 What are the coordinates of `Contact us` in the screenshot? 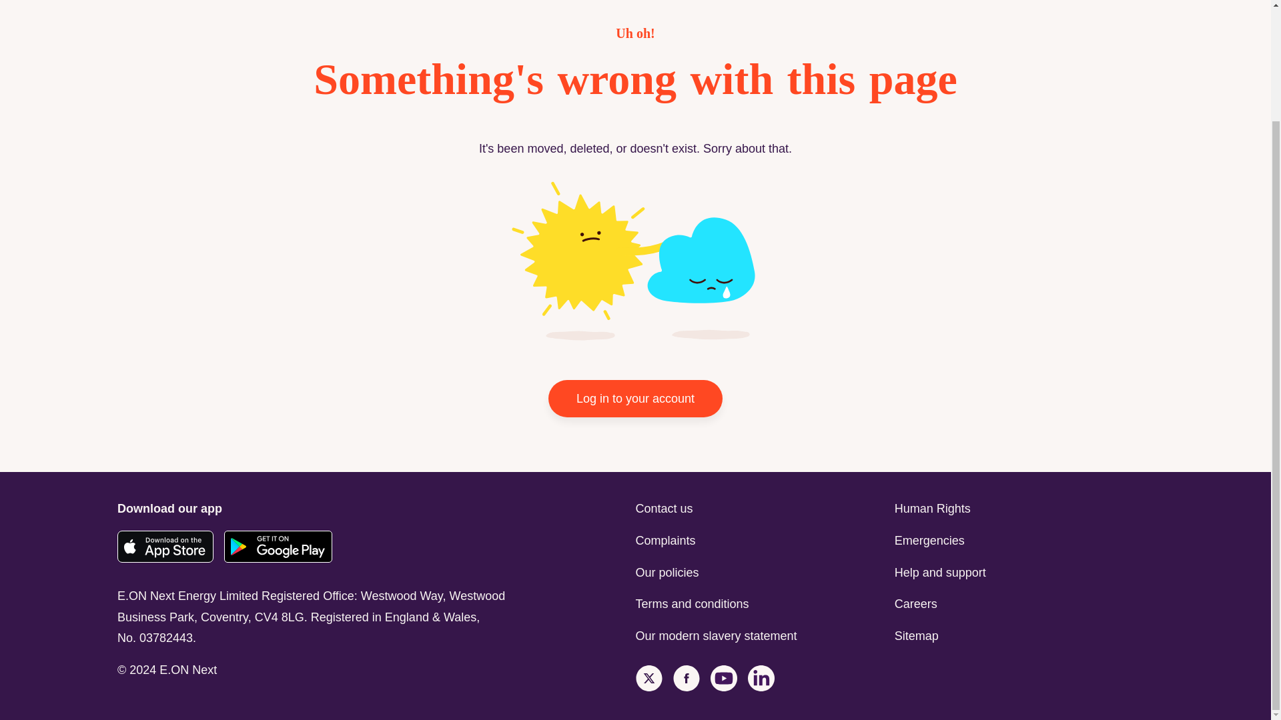 It's located at (761, 509).